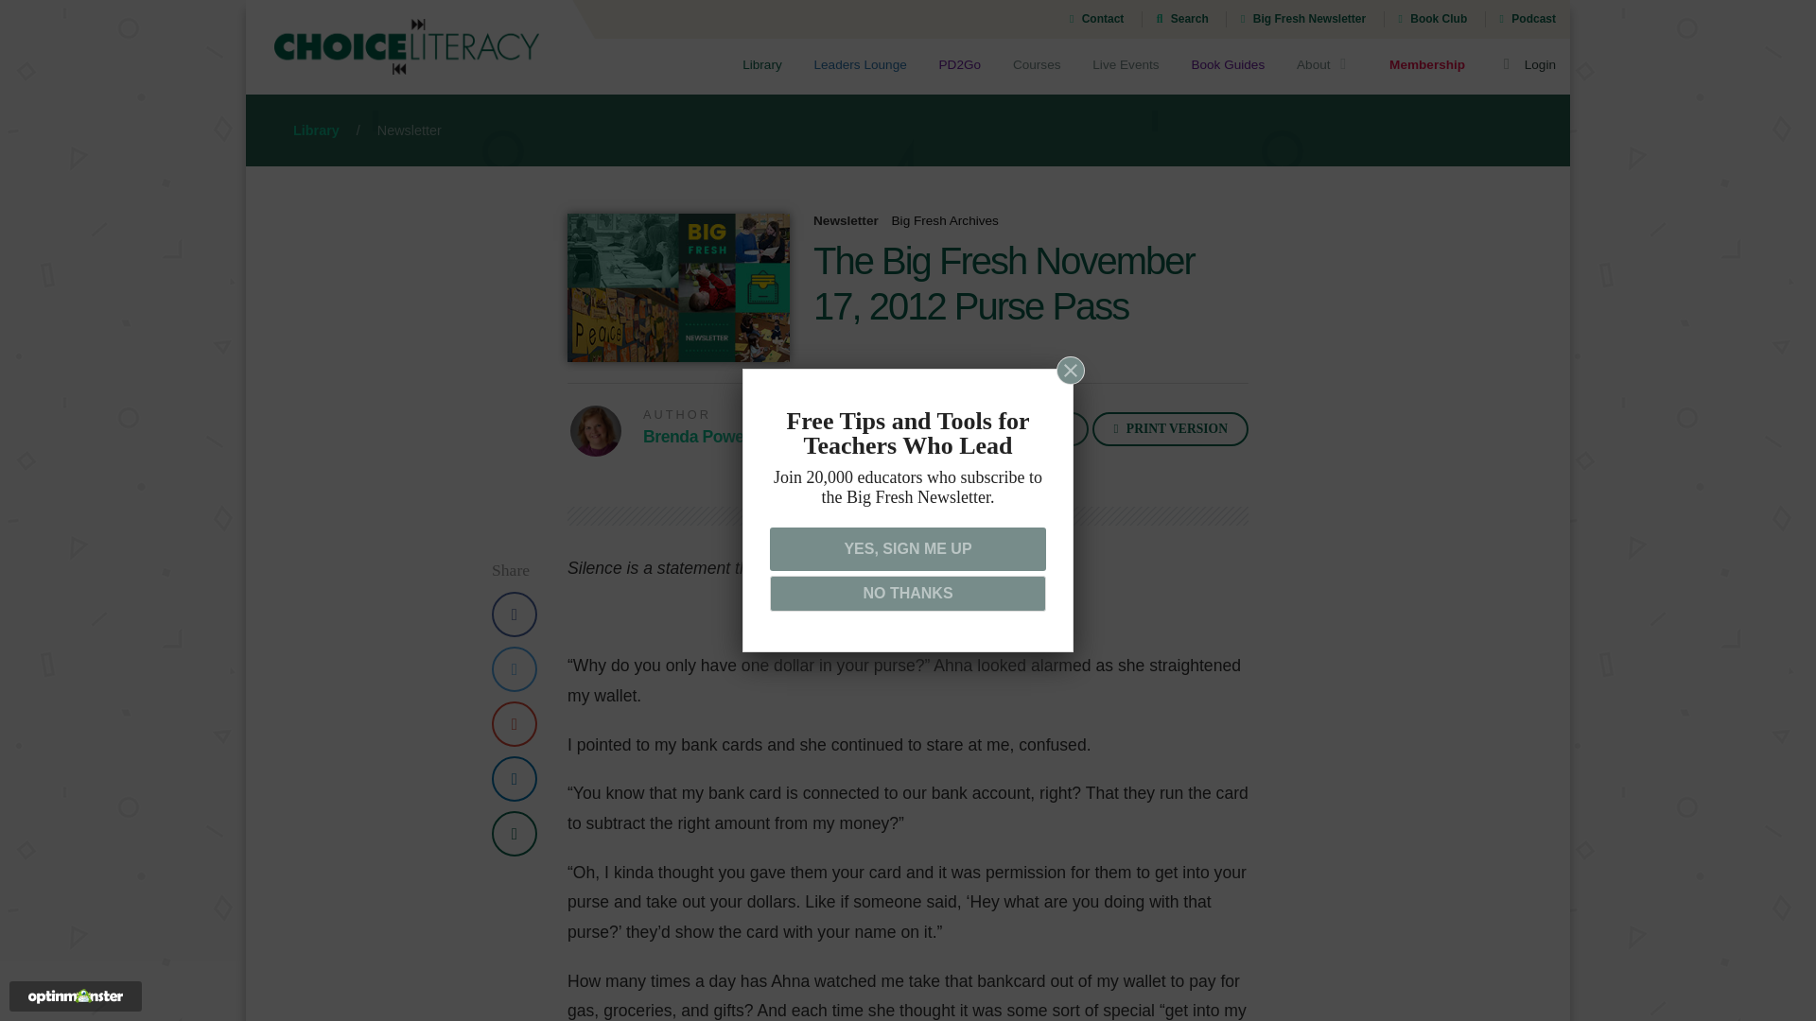 The image size is (1816, 1021). Describe the element at coordinates (1126, 67) in the screenshot. I see `Live Events` at that location.